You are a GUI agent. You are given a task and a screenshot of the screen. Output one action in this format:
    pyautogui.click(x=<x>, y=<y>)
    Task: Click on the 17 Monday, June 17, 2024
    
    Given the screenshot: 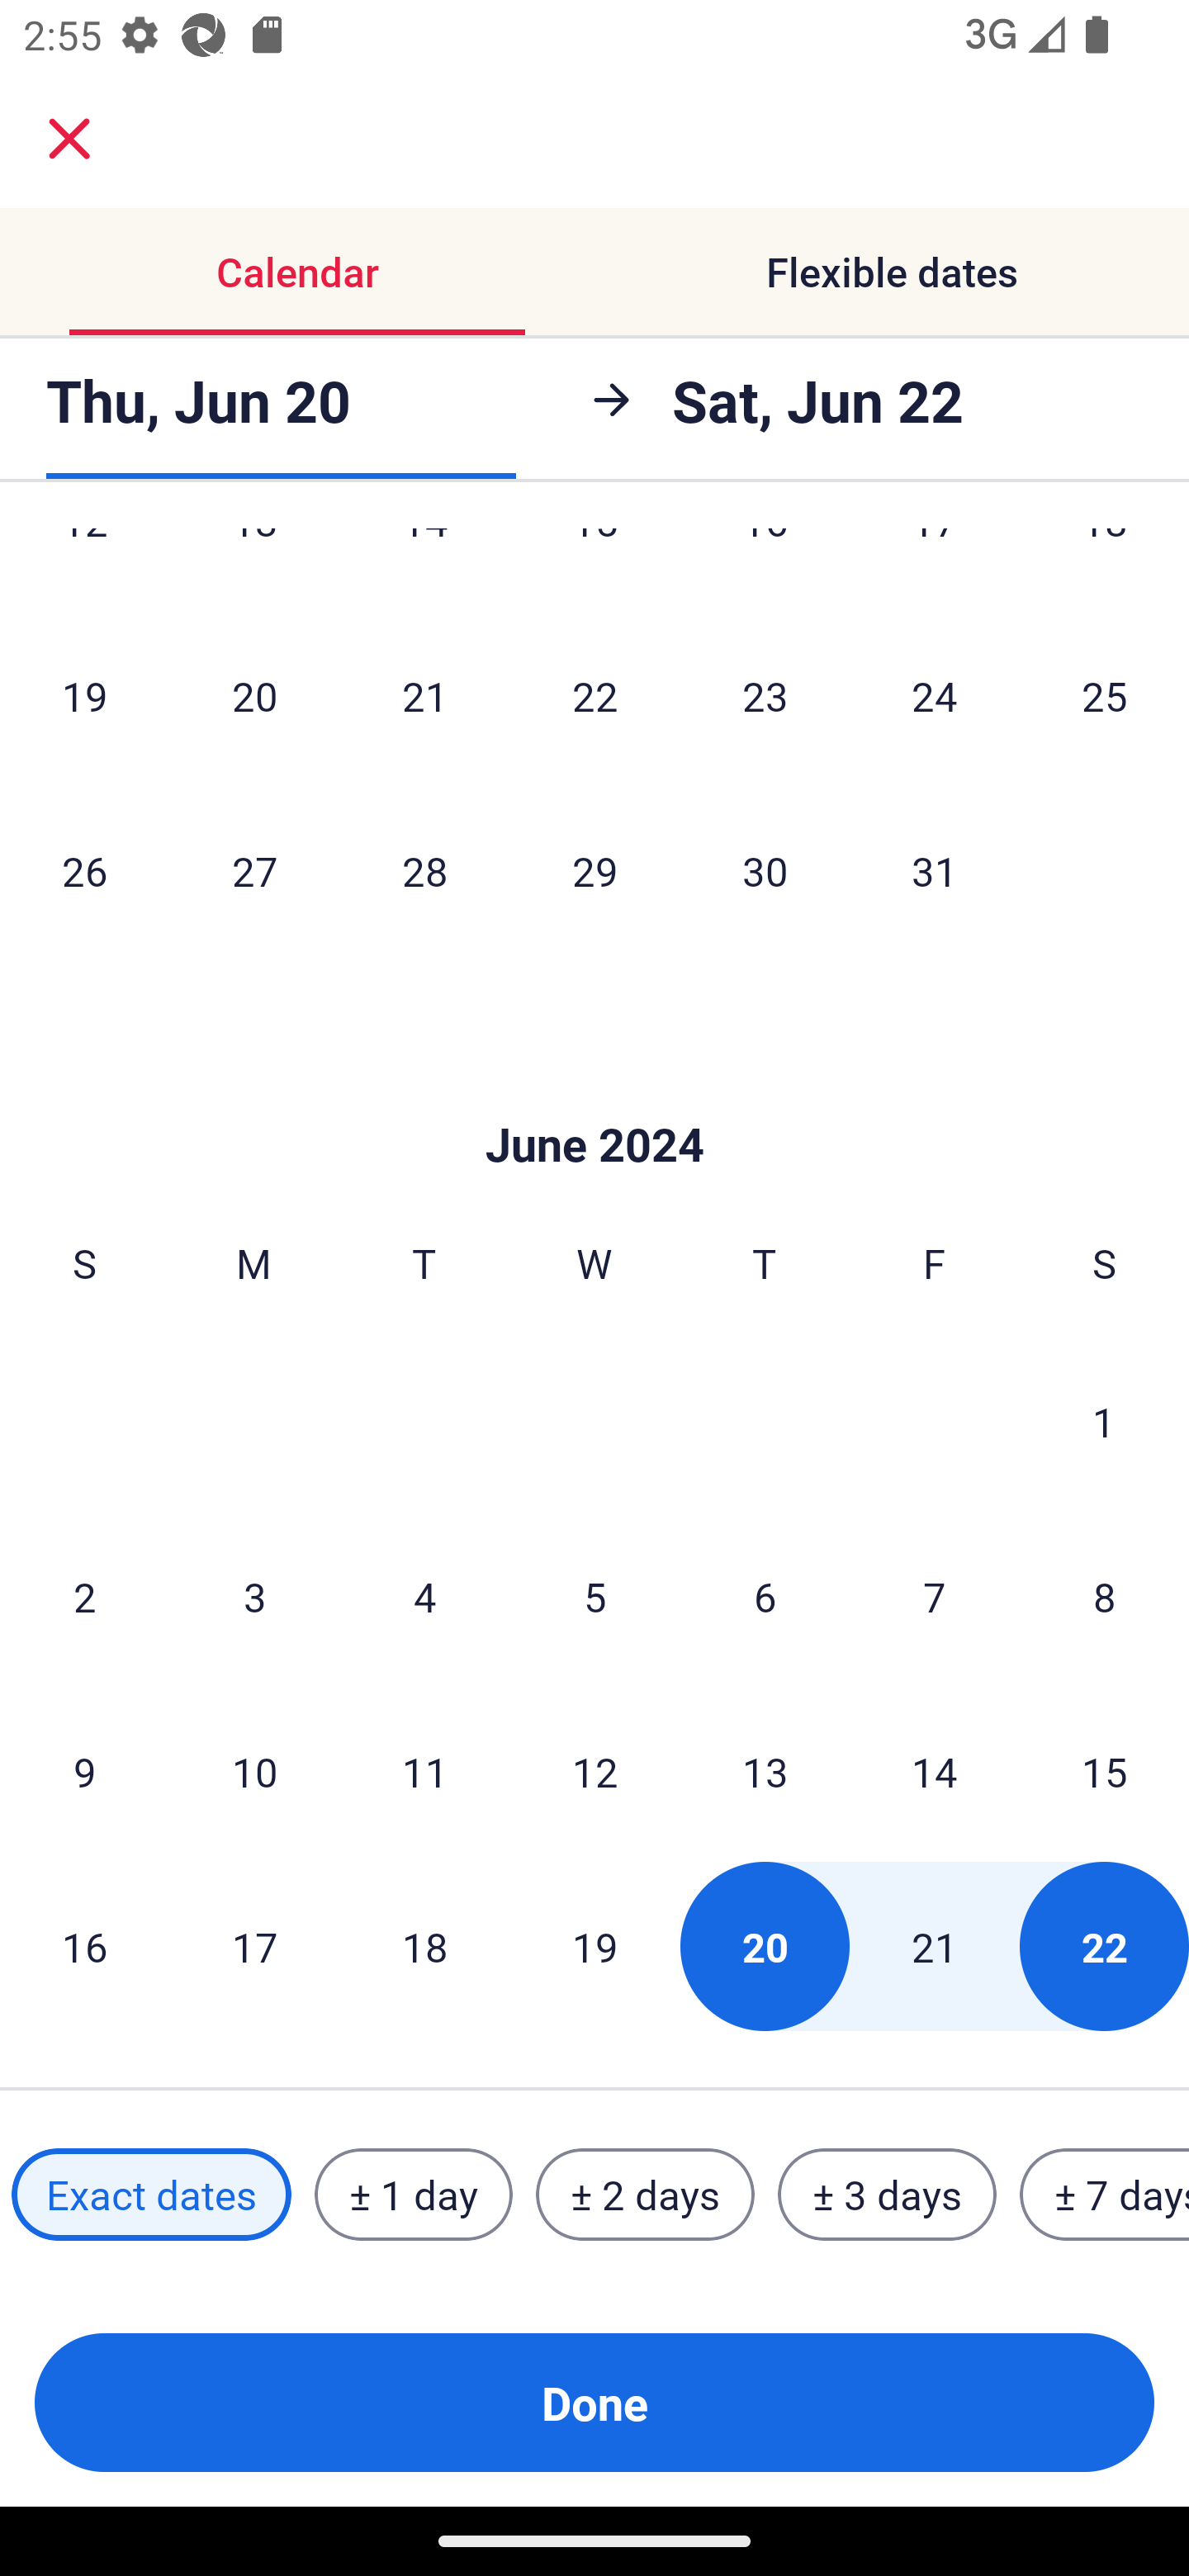 What is the action you would take?
    pyautogui.click(x=254, y=1945)
    